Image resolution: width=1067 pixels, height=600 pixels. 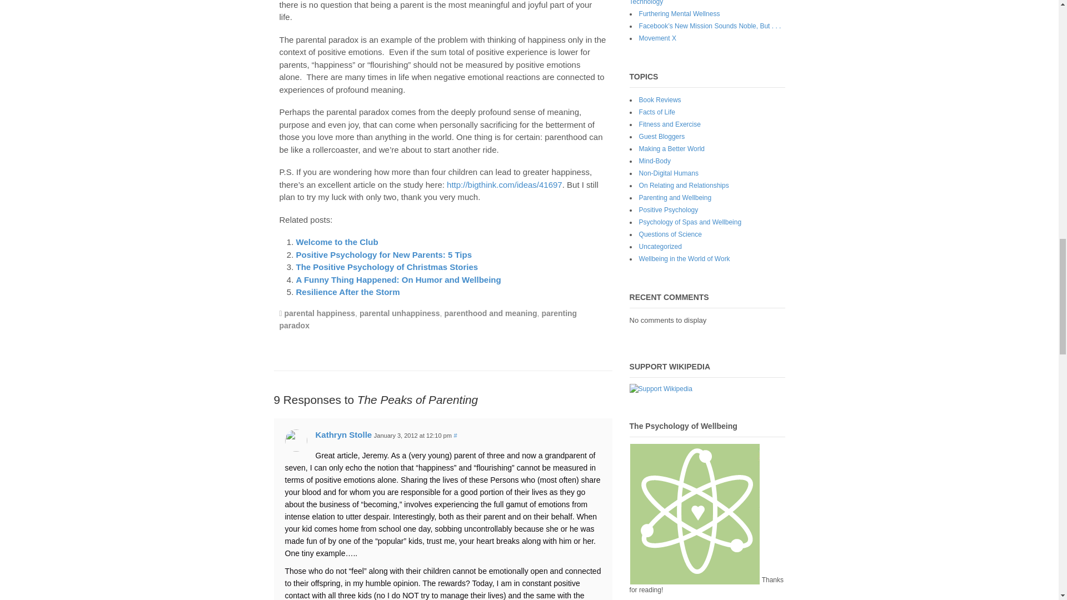 What do you see at coordinates (336, 241) in the screenshot?
I see `Welcome to the Club` at bounding box center [336, 241].